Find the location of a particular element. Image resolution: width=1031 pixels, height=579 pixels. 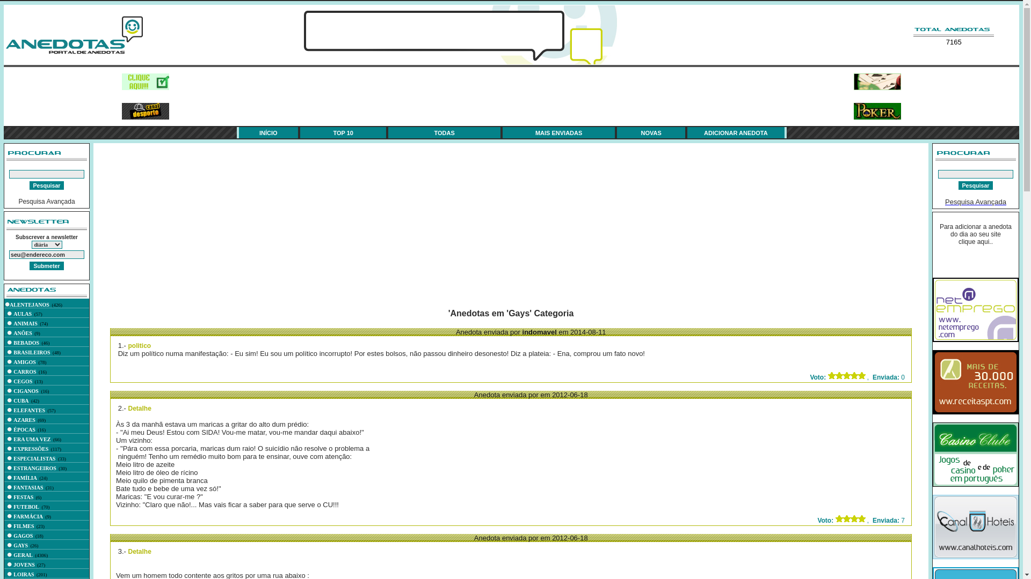

Para adicionar a anedota
do dia ao seu site
clique aqui.. is located at coordinates (976, 234).